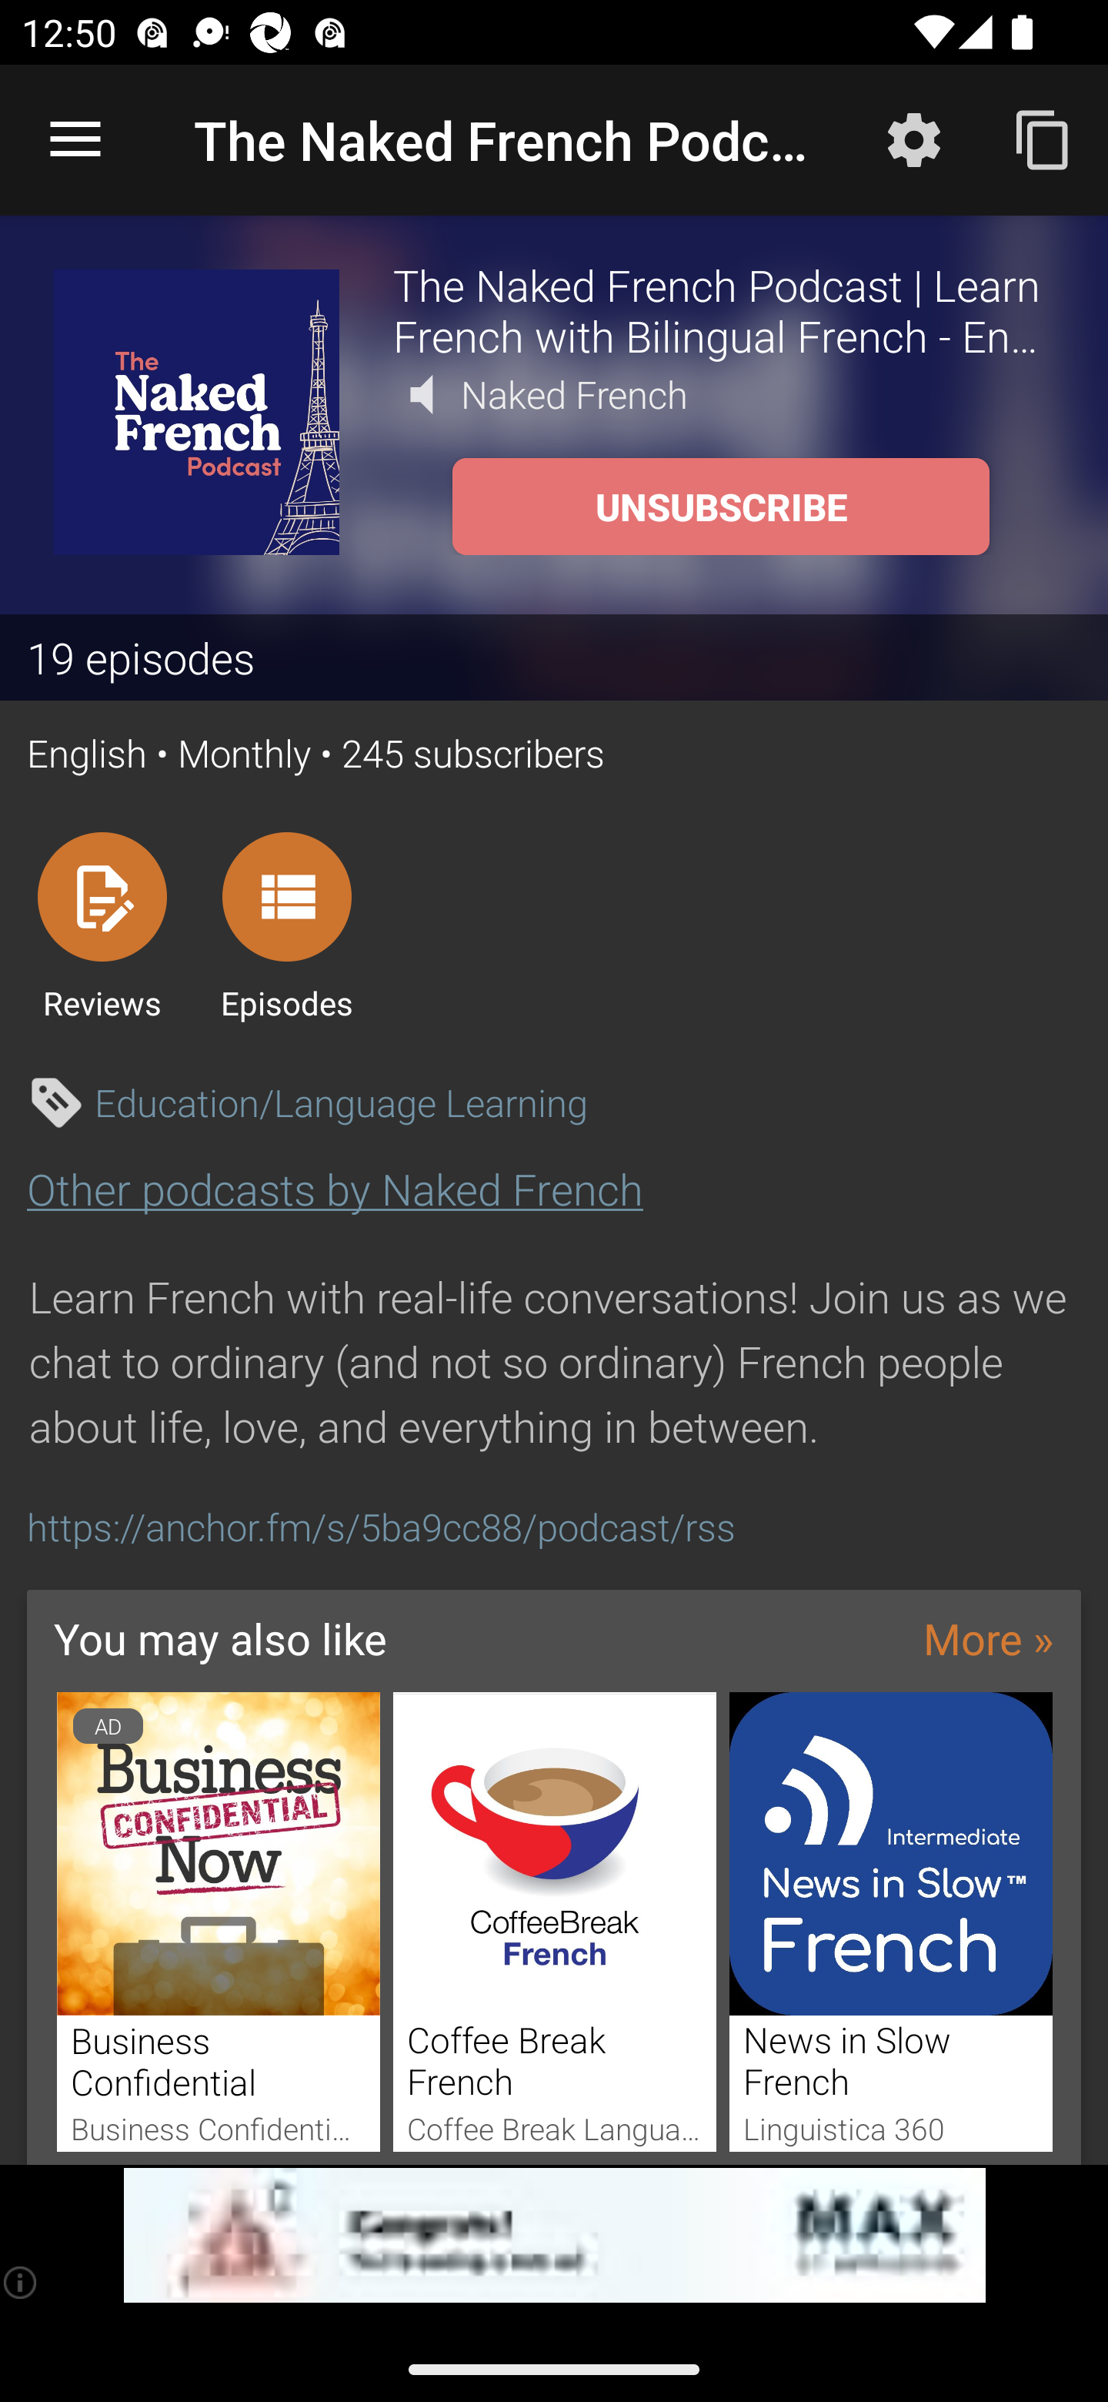 This screenshot has width=1108, height=2402. What do you see at coordinates (22, 2282) in the screenshot?
I see `(i)` at bounding box center [22, 2282].